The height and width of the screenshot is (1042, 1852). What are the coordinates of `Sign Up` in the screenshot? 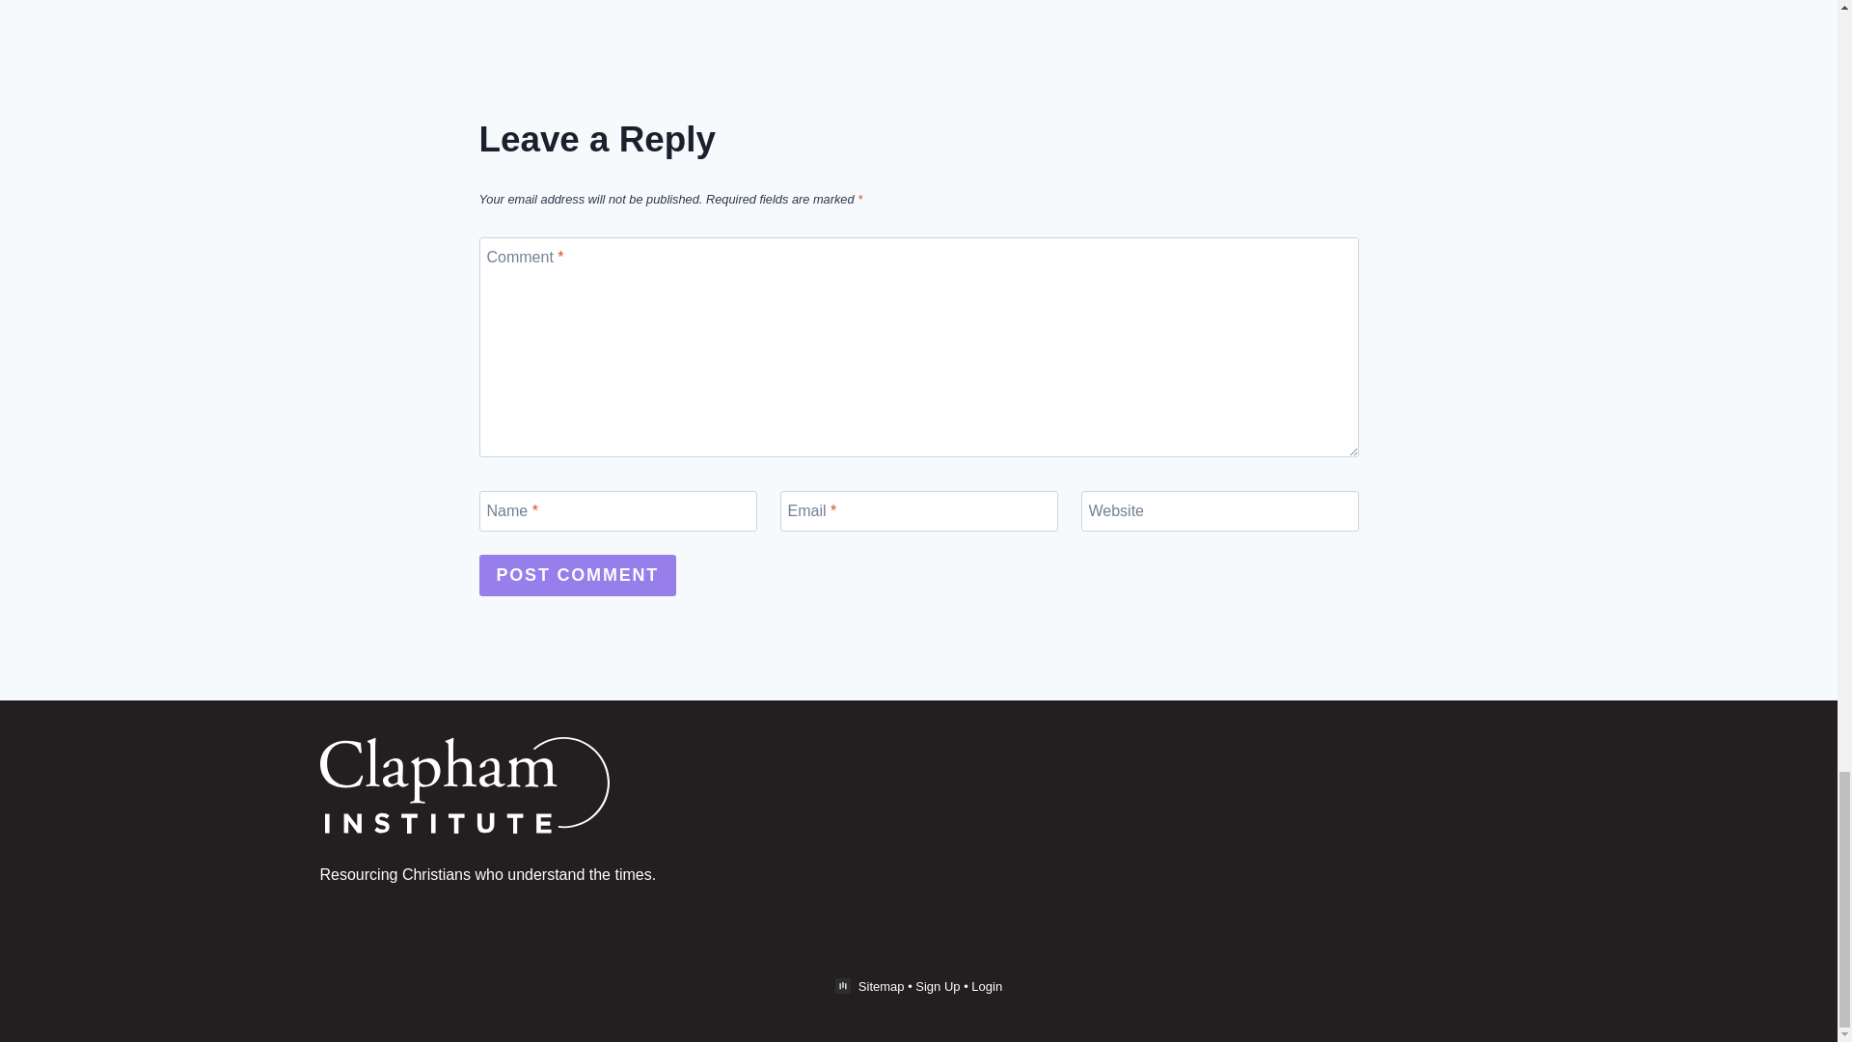 It's located at (937, 986).